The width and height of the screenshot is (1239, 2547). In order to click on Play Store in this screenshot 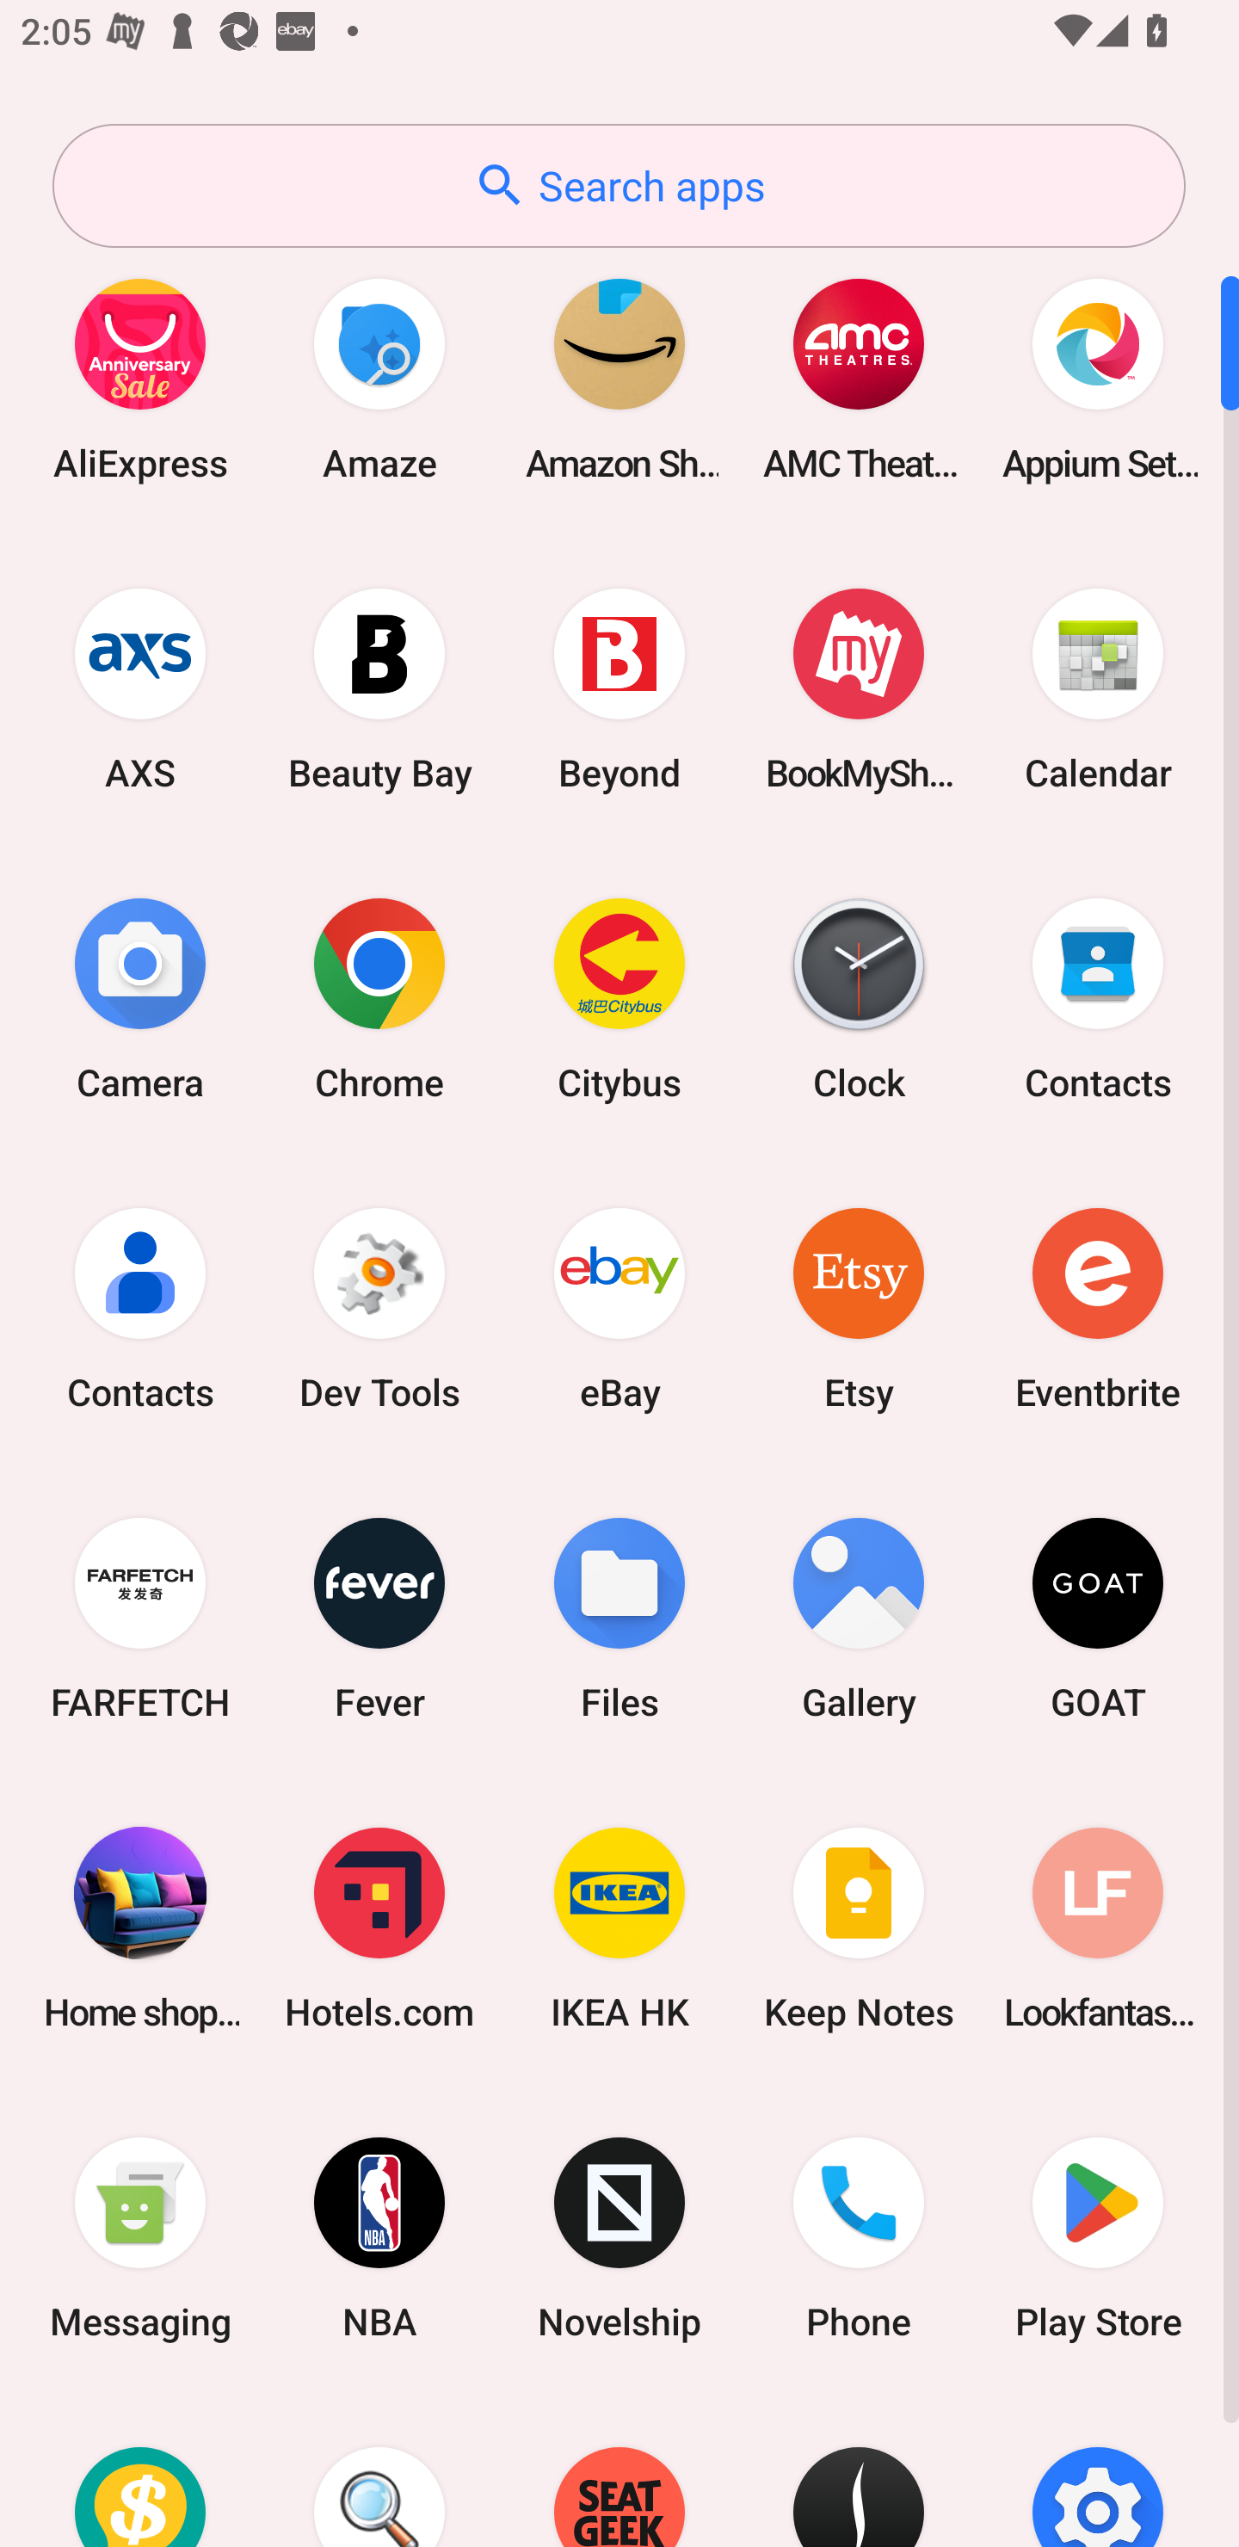, I will do `click(1098, 2239)`.